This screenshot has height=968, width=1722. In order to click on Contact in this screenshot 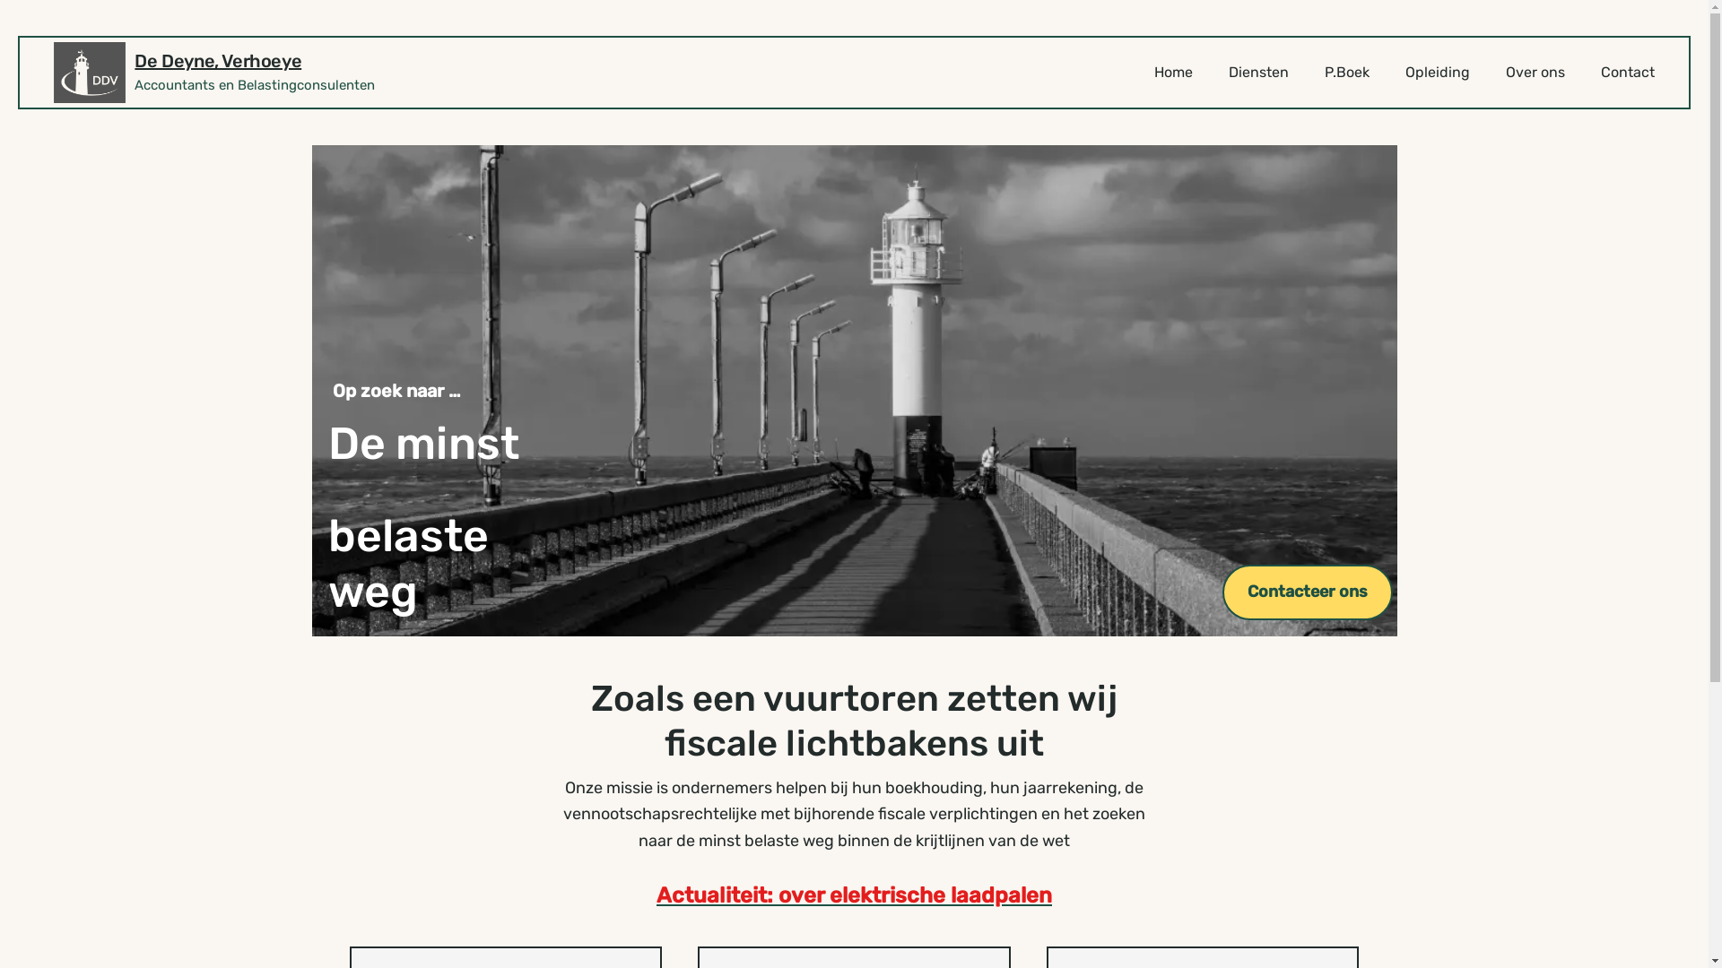, I will do `click(1628, 73)`.